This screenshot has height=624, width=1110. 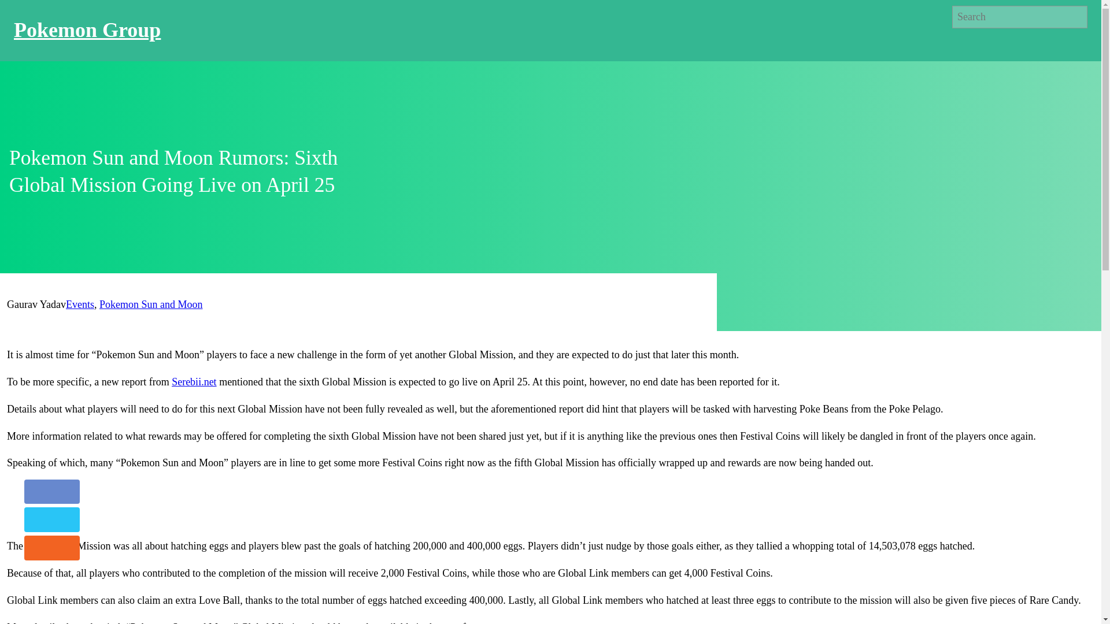 I want to click on fifth, so click(x=34, y=545).